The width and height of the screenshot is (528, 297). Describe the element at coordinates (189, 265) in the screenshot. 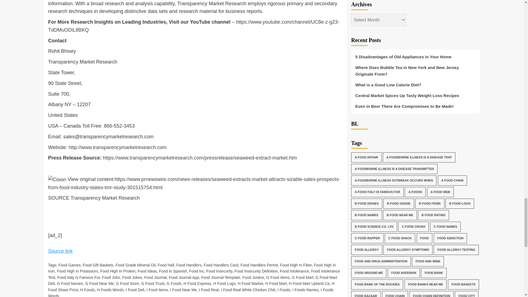

I see `Food Handlers` at that location.